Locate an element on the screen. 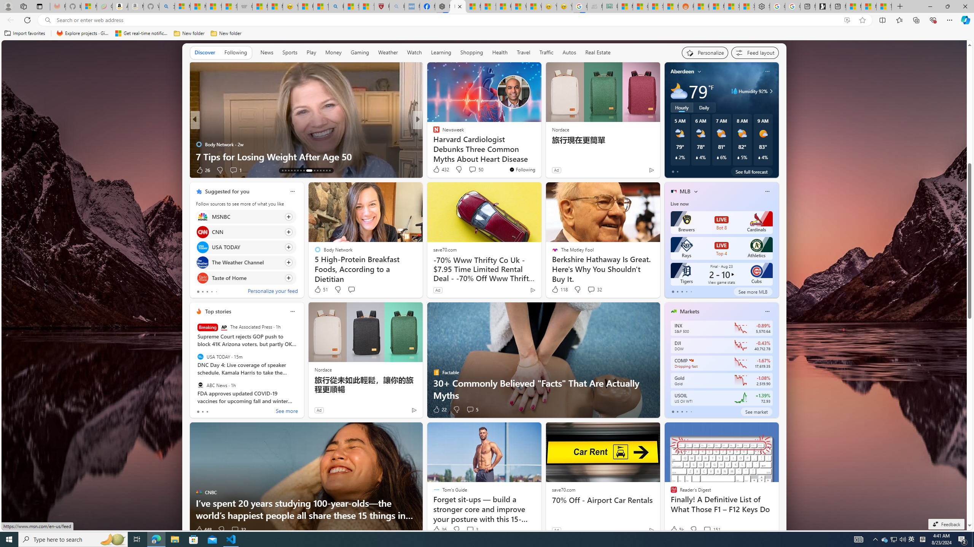 This screenshot has width=974, height=547. Start the conversation is located at coordinates (352, 289).